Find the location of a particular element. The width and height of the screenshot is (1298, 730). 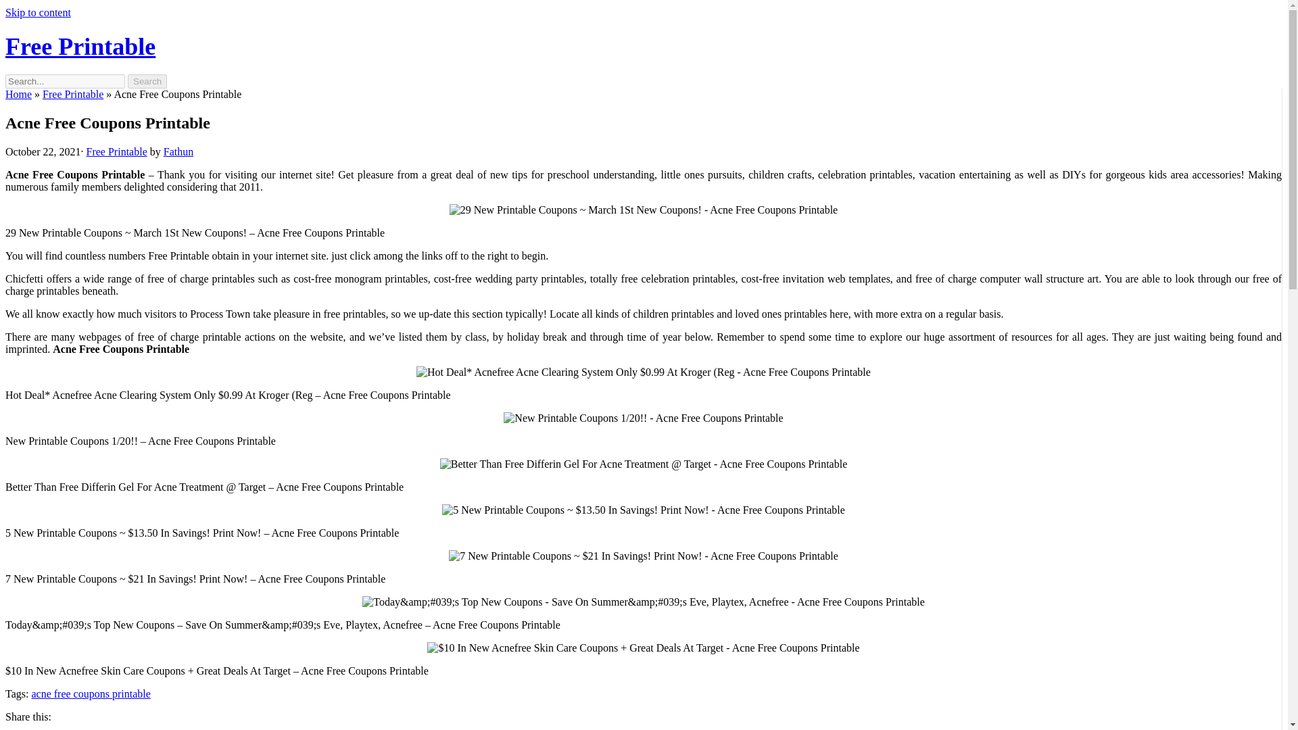

Free Printable is located at coordinates (80, 46).